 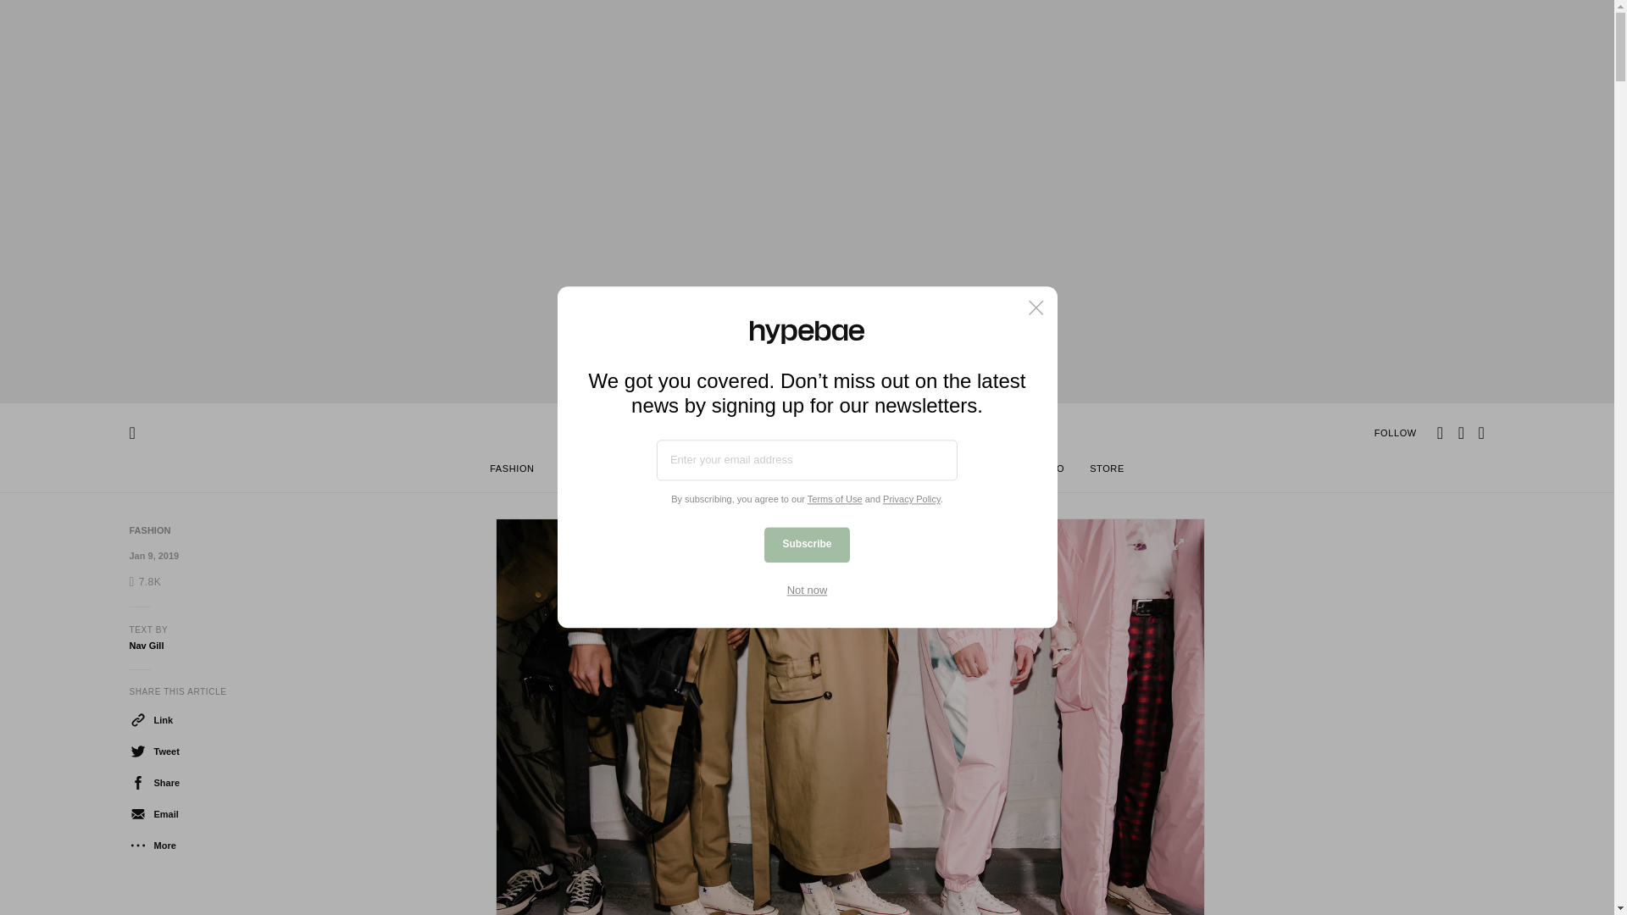 I want to click on FOLLOW, so click(x=1396, y=432).